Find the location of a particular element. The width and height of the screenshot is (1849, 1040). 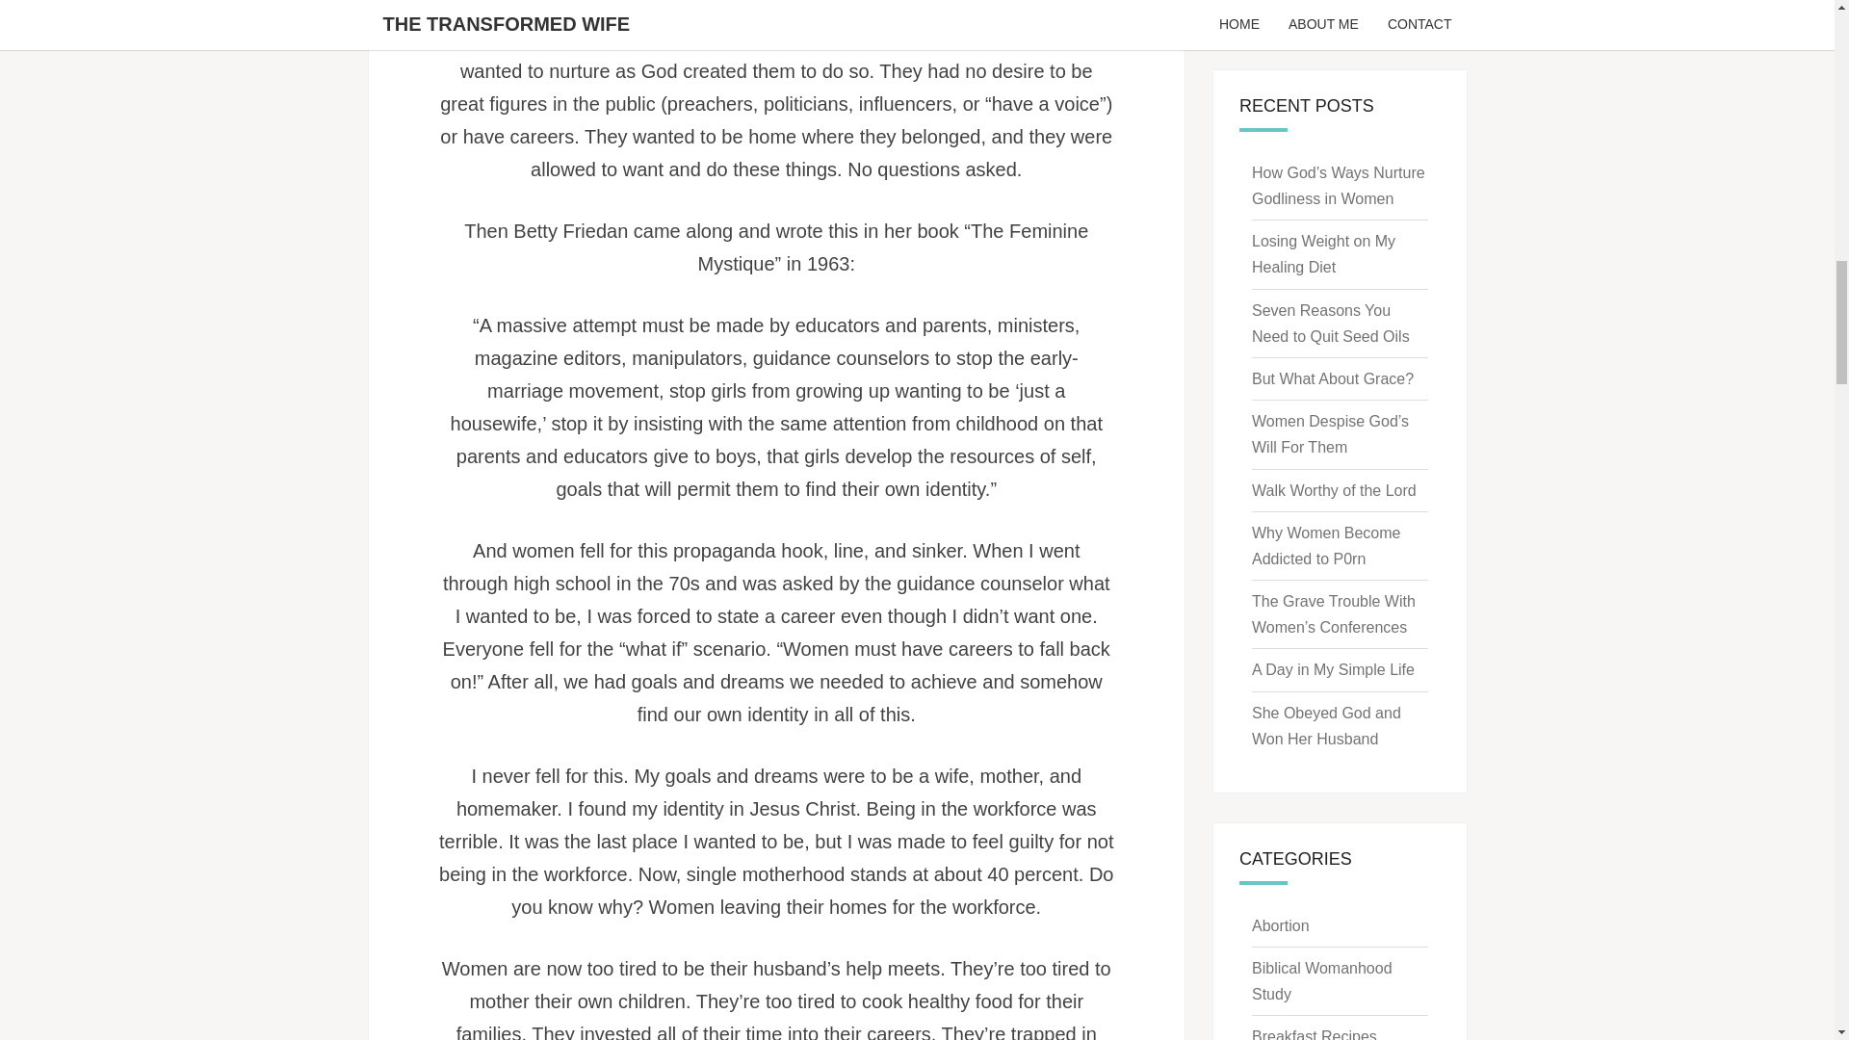

But What About Grace? is located at coordinates (1333, 377).